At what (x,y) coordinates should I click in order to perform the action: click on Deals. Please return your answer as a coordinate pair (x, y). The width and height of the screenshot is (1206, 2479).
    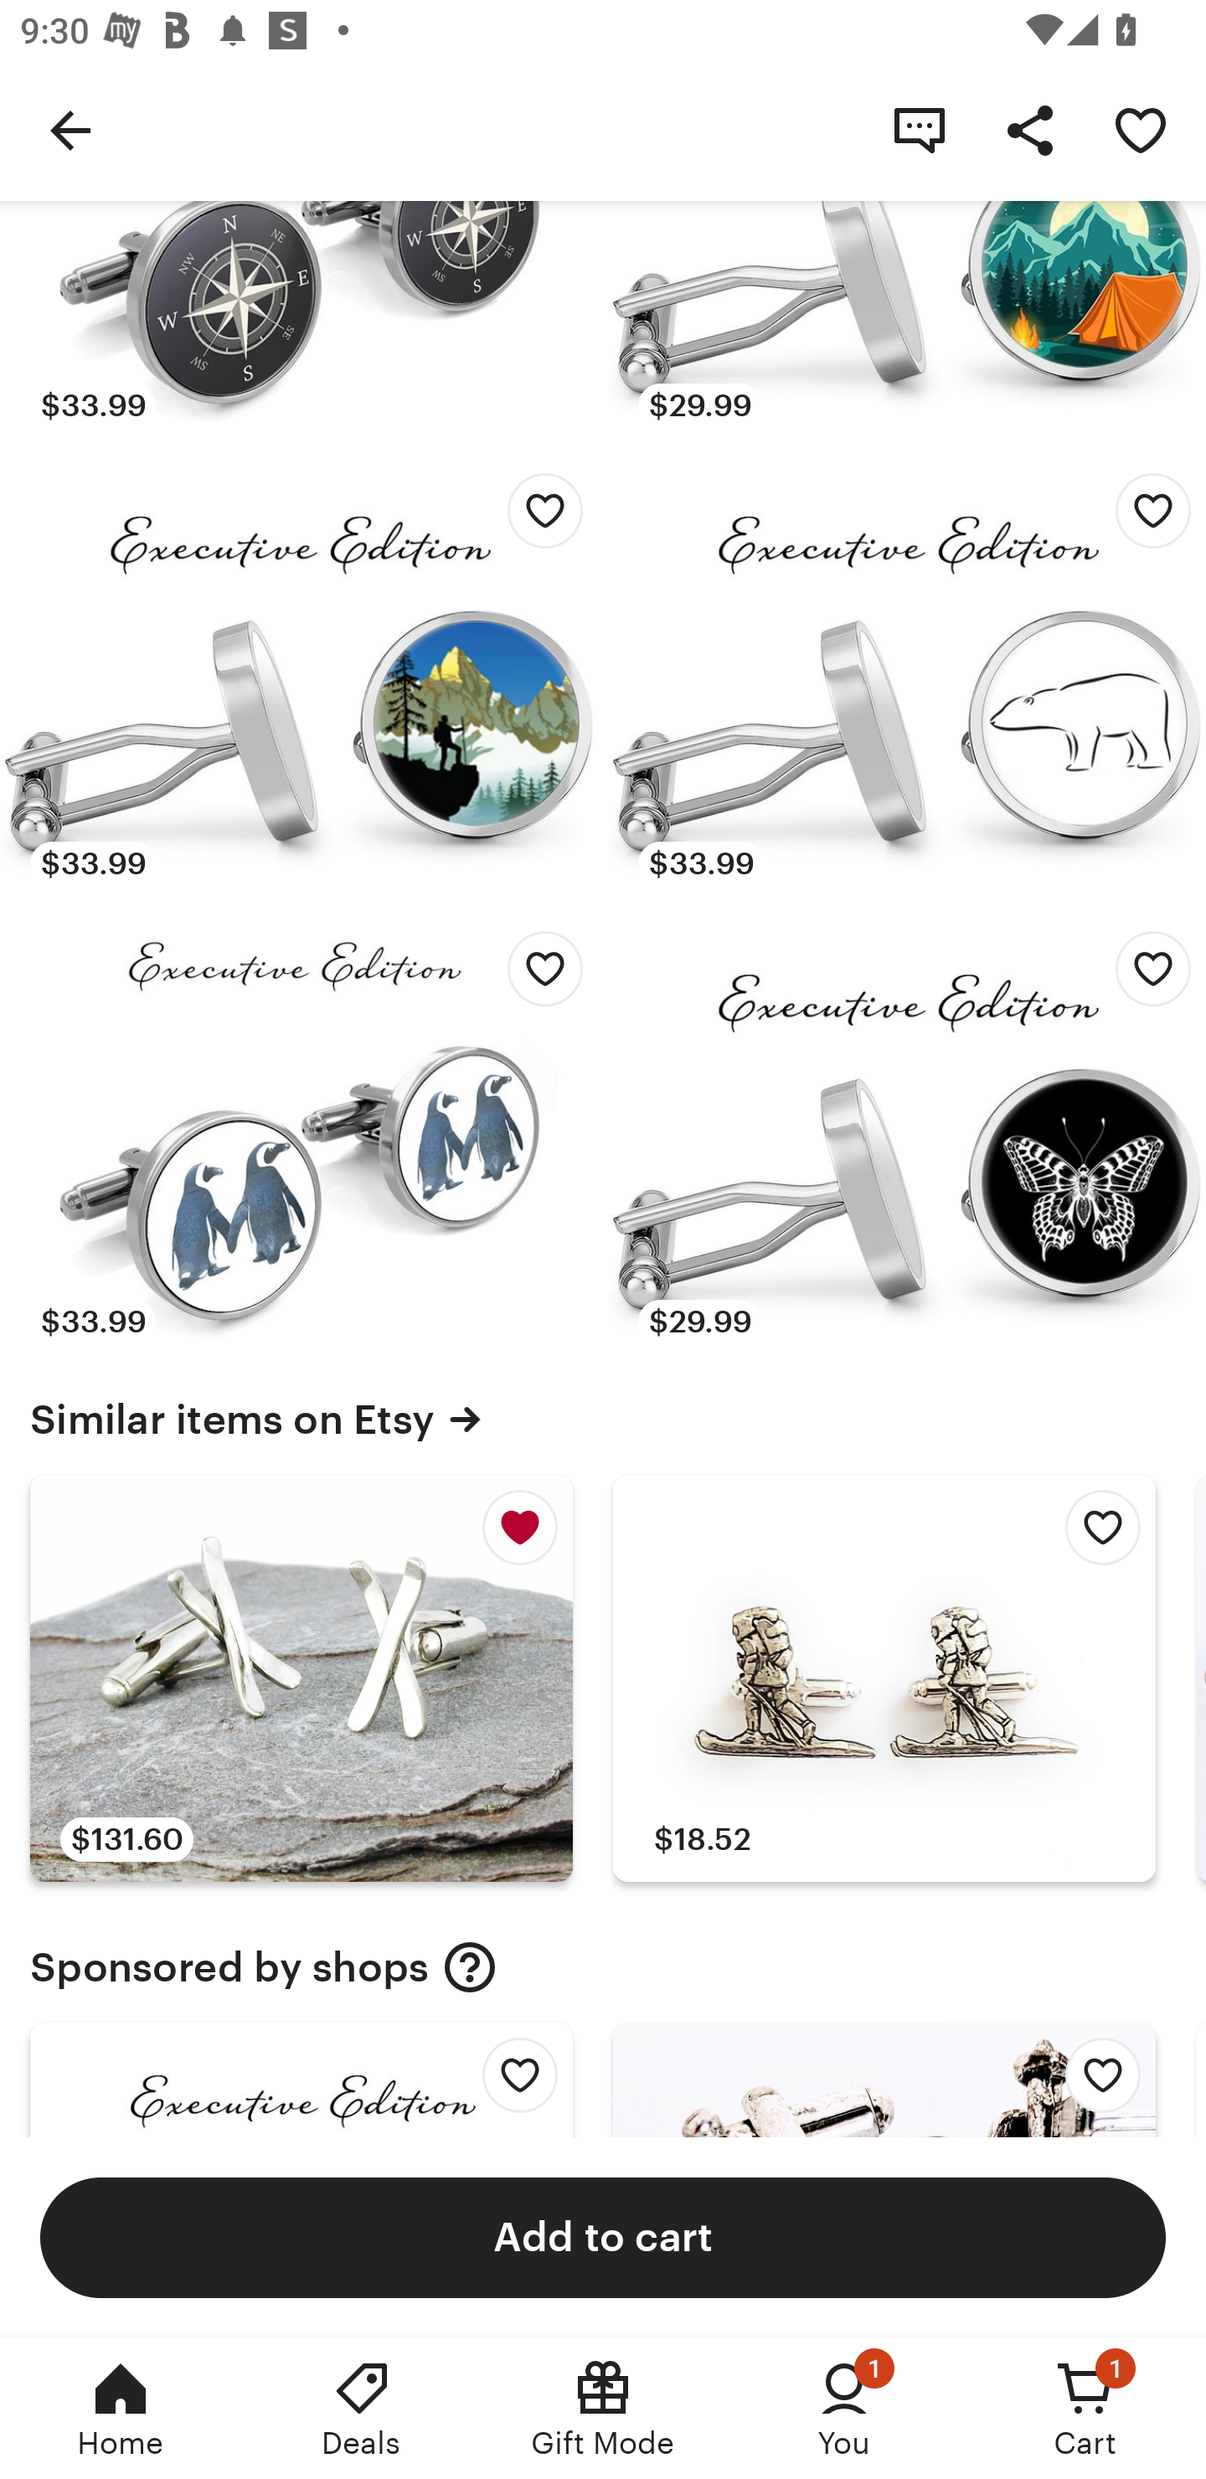
    Looking at the image, I should click on (362, 2409).